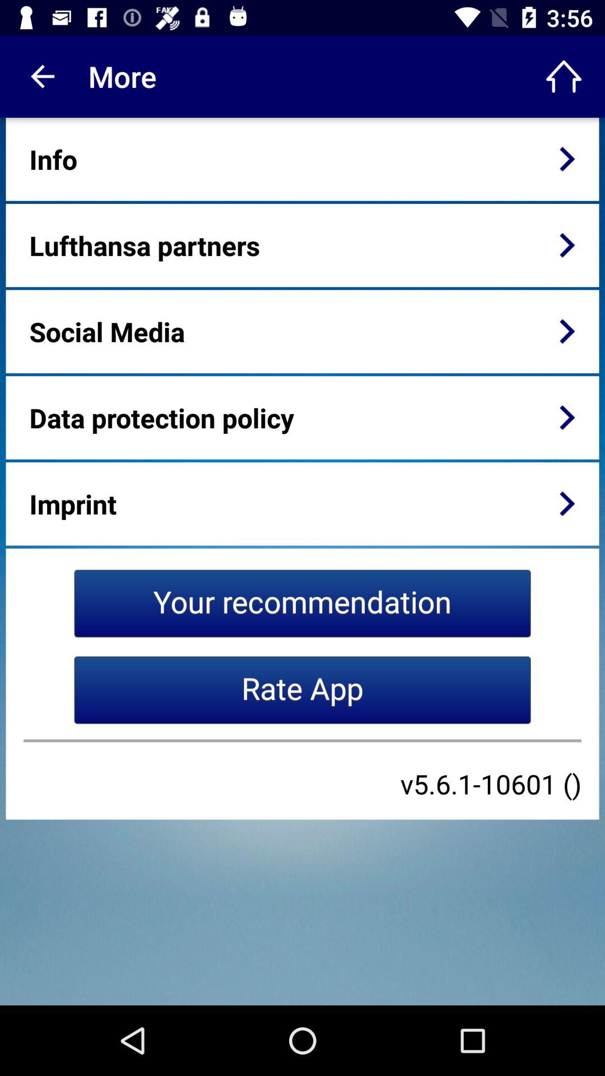  I want to click on click item next to the data protection policy, so click(567, 418).